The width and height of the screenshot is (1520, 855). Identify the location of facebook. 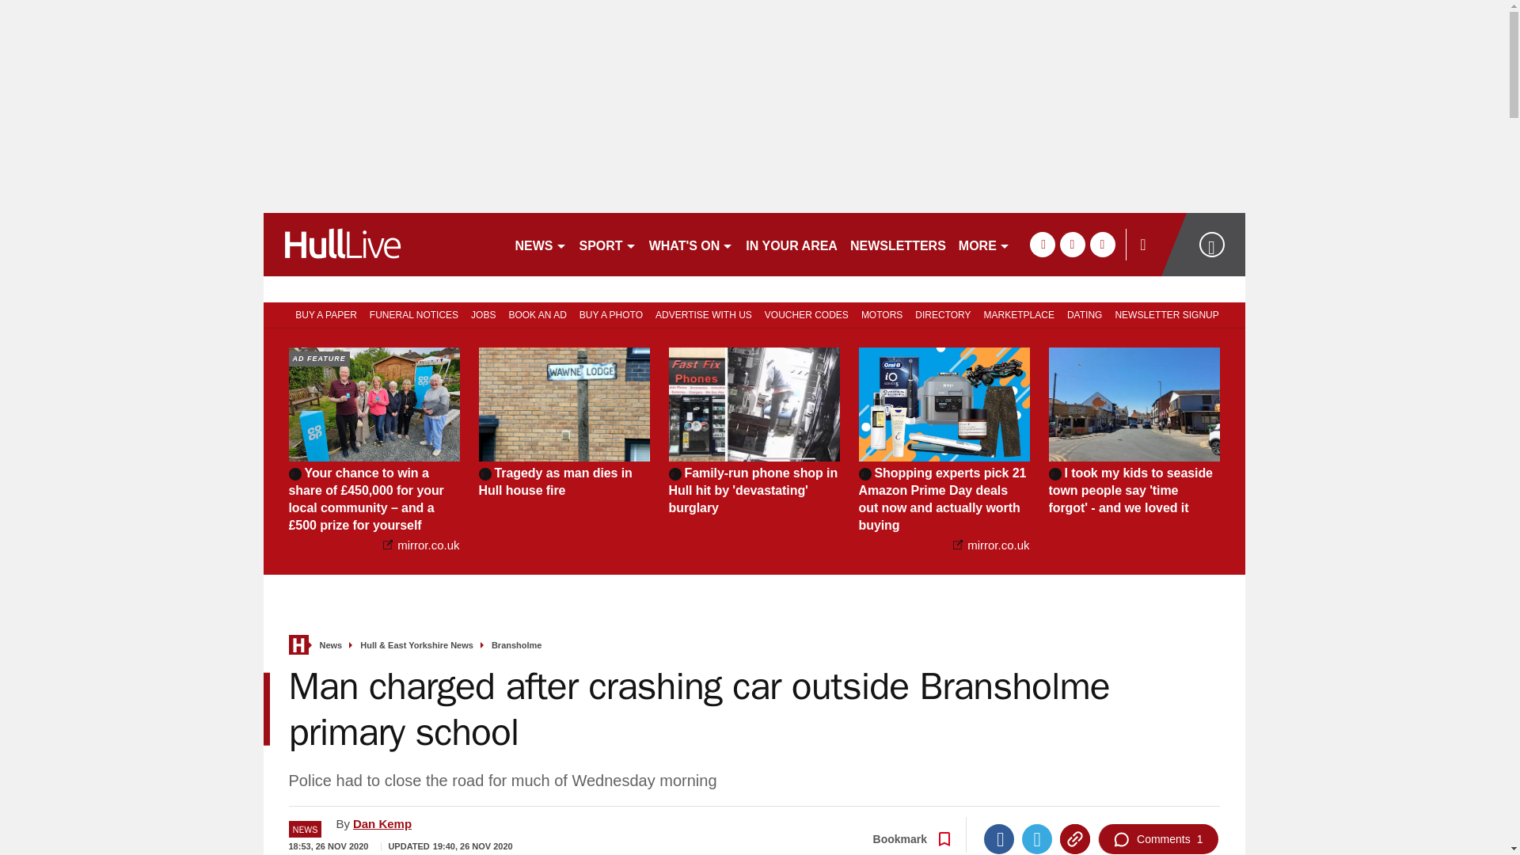
(1042, 244).